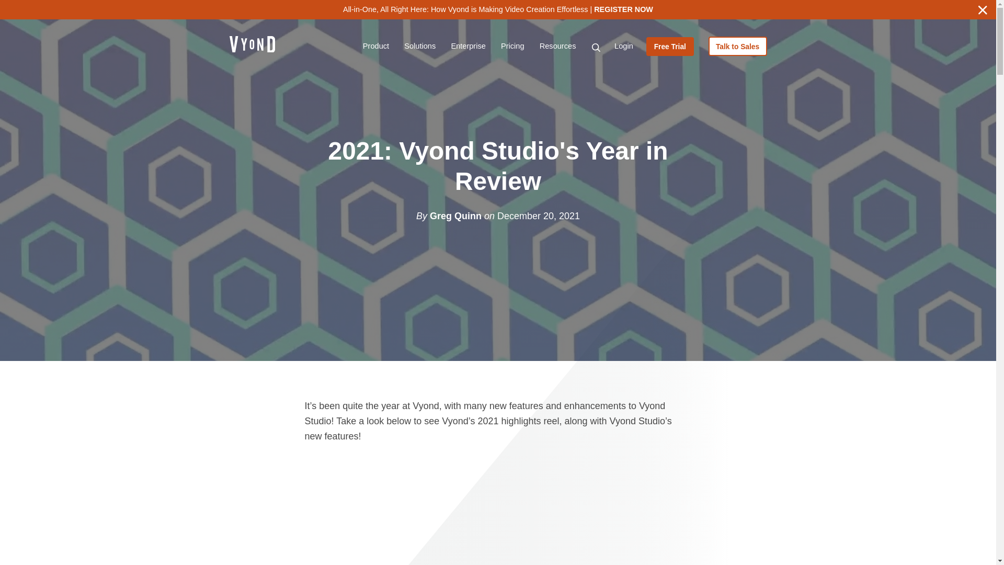  What do you see at coordinates (420, 46) in the screenshot?
I see `Solutions` at bounding box center [420, 46].